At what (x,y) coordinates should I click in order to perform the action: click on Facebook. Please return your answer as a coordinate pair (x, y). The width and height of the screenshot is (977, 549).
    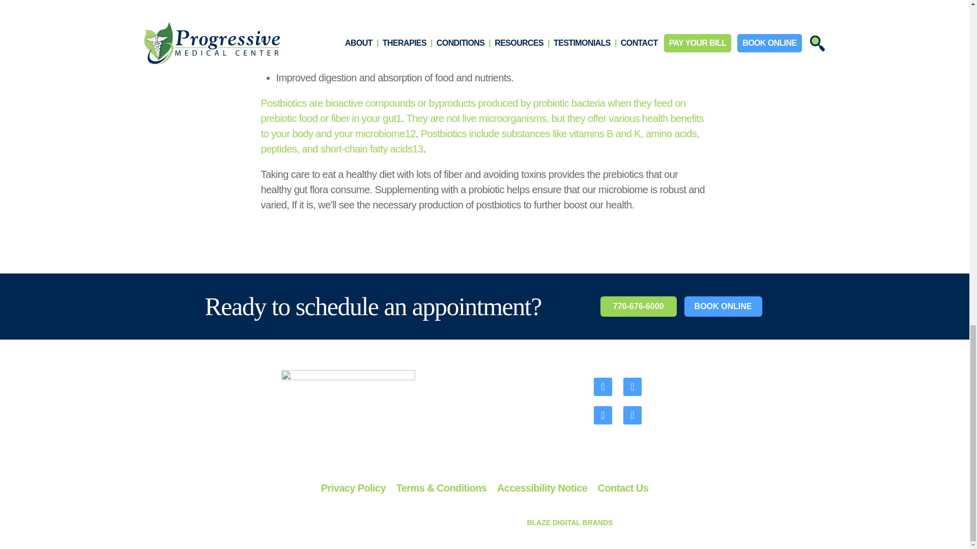
    Looking at the image, I should click on (602, 386).